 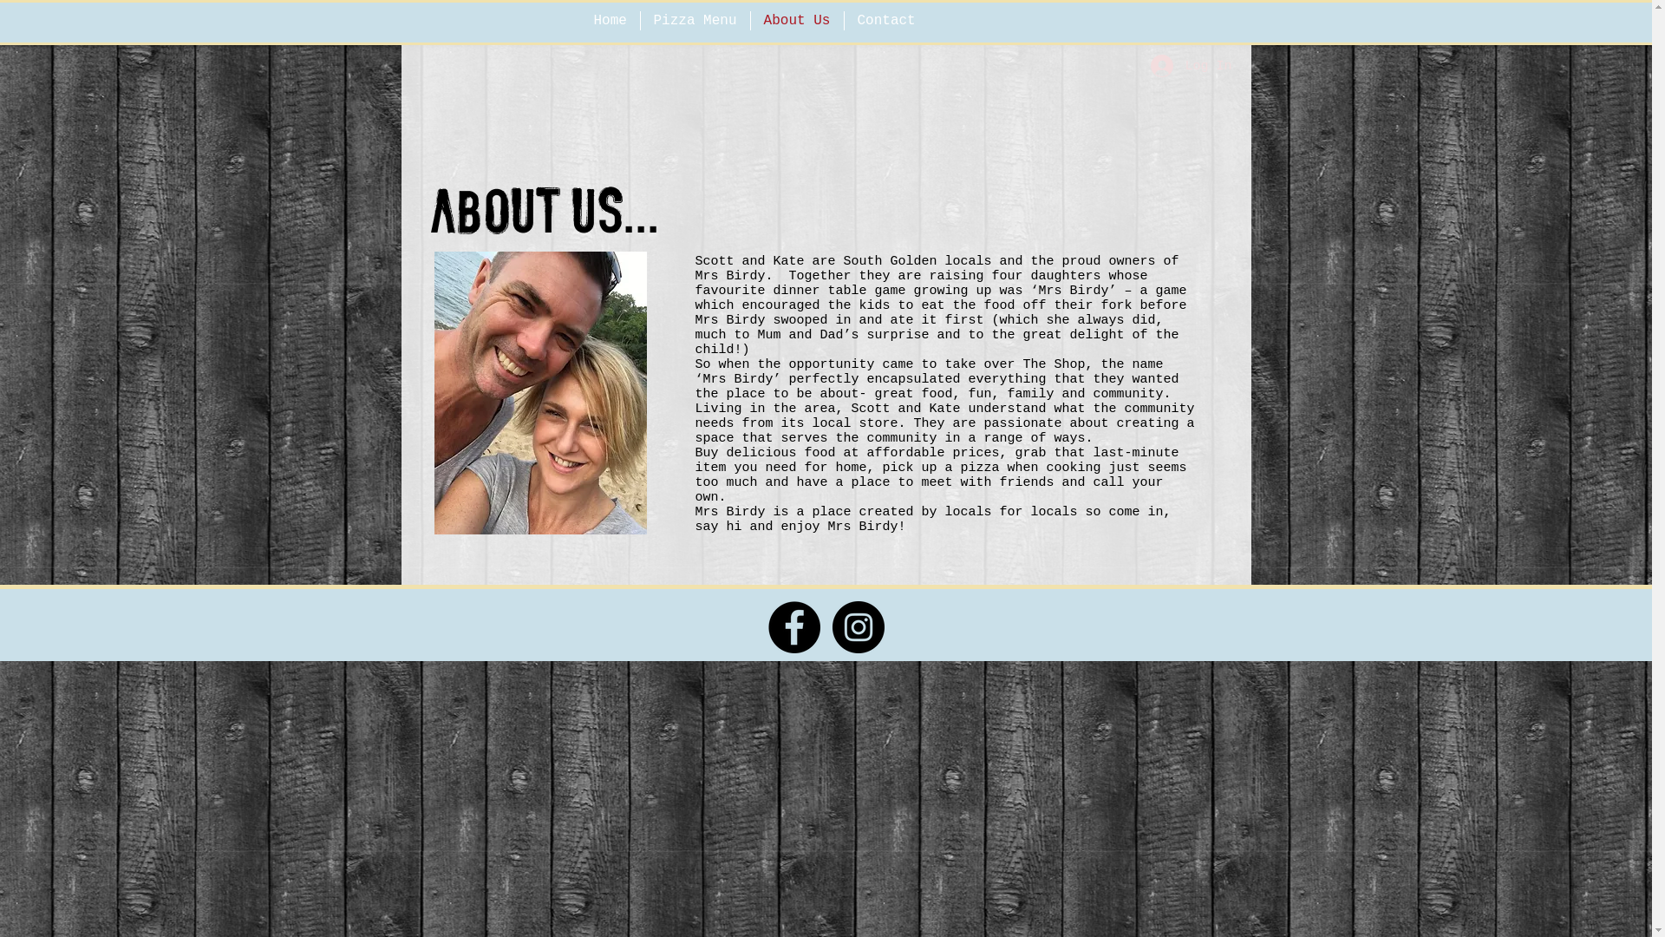 What do you see at coordinates (797, 21) in the screenshot?
I see `About Us` at bounding box center [797, 21].